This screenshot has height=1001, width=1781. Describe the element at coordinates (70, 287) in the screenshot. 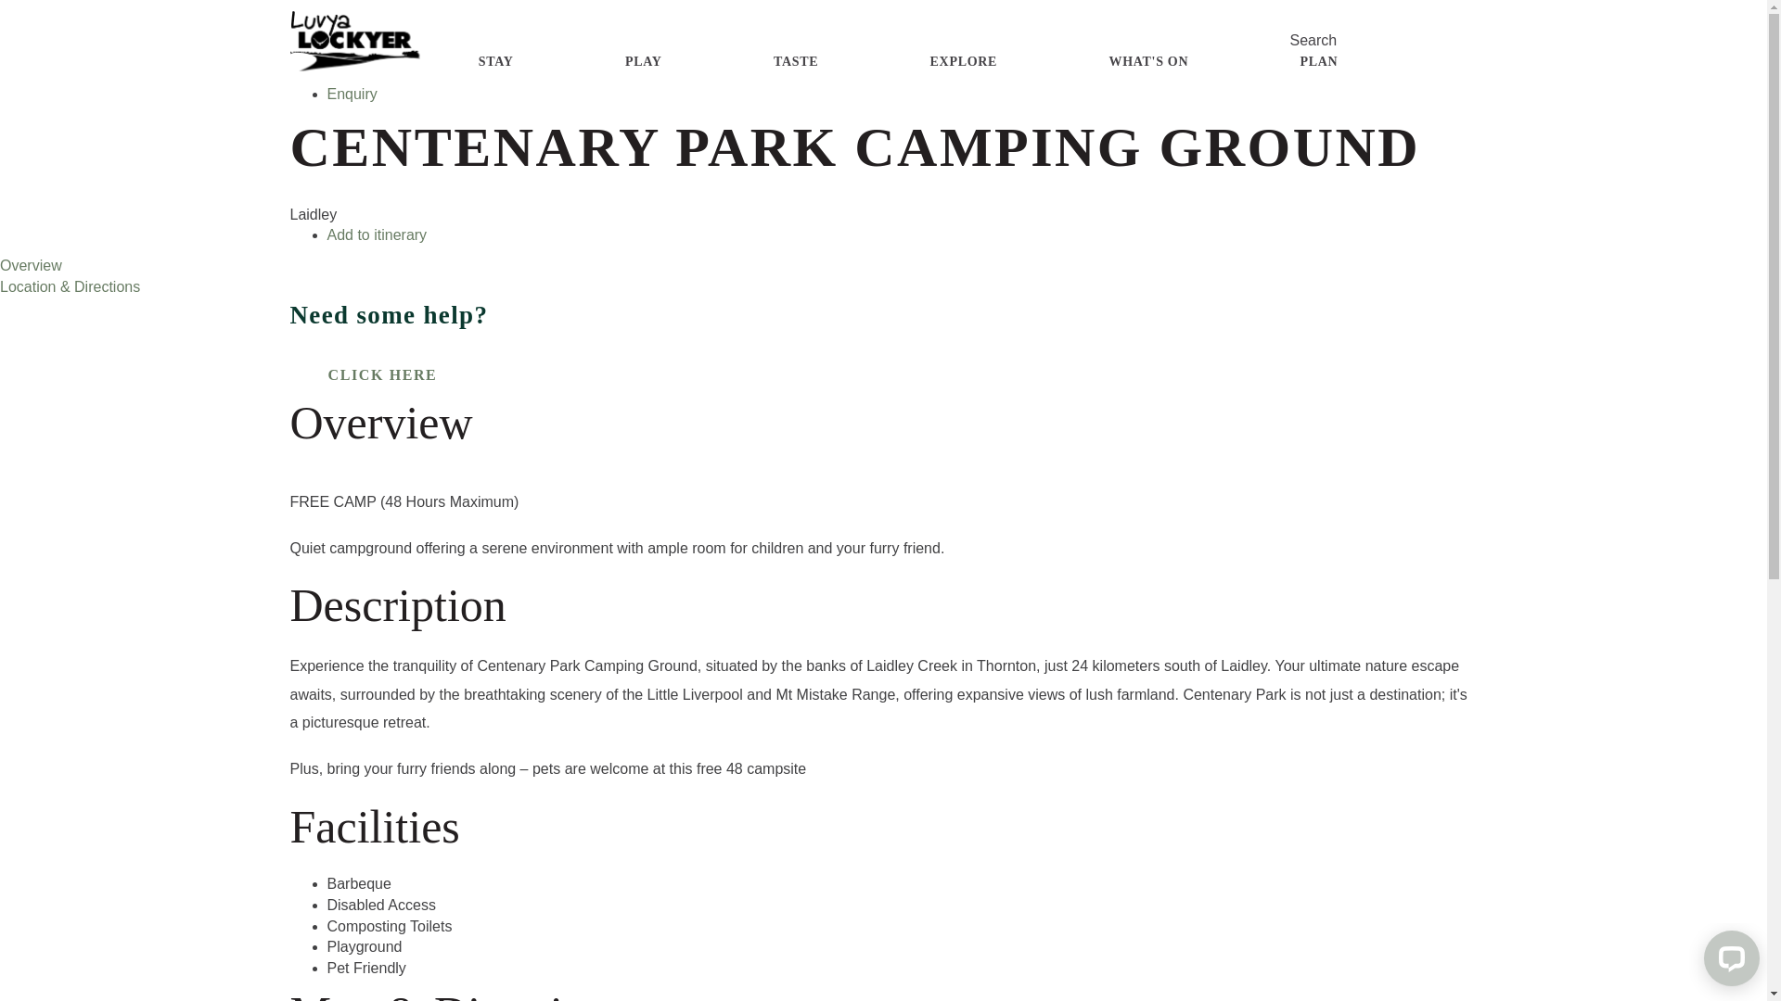

I see `Location & Directions` at that location.